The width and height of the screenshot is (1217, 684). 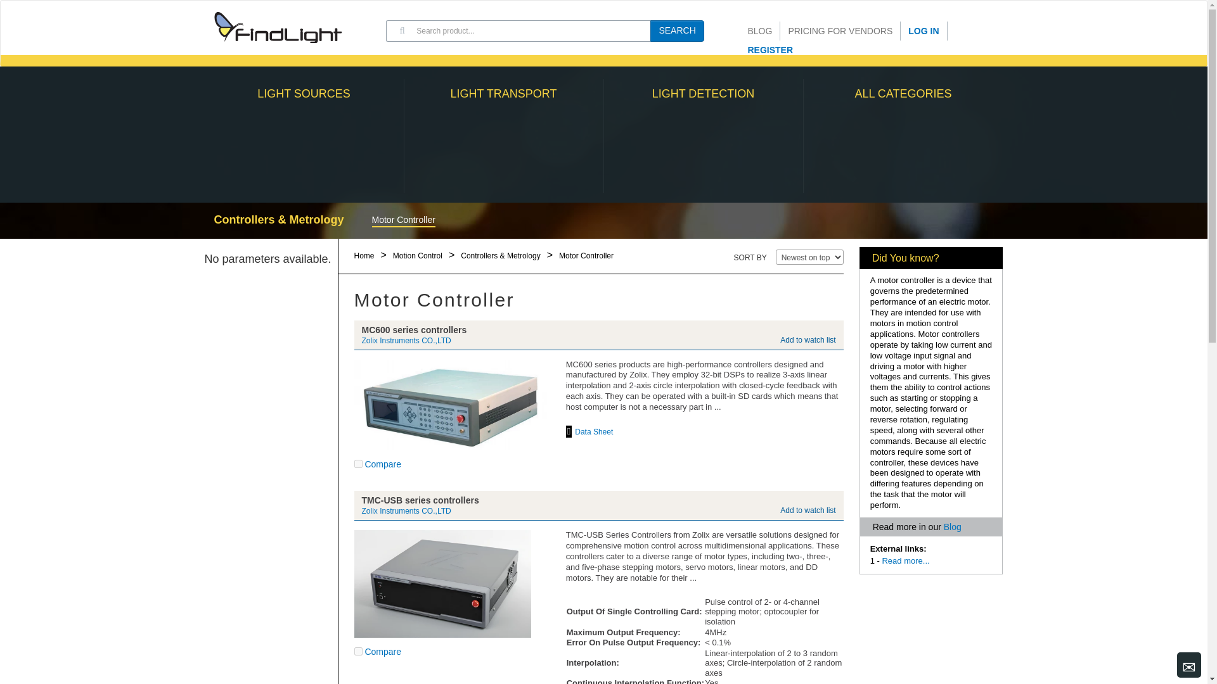 I want to click on REGISTER, so click(x=766, y=49).